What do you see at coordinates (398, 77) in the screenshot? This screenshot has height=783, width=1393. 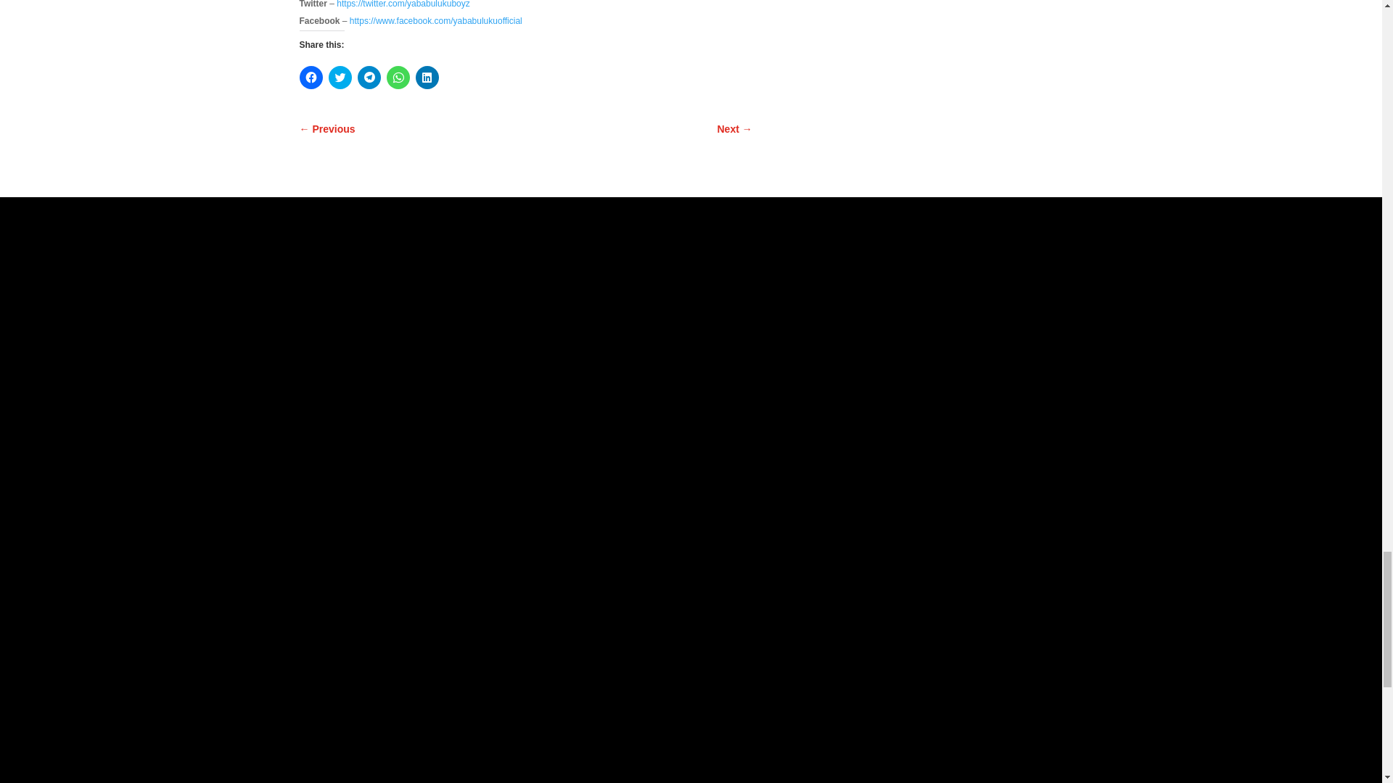 I see `Click to share on WhatsApp` at bounding box center [398, 77].